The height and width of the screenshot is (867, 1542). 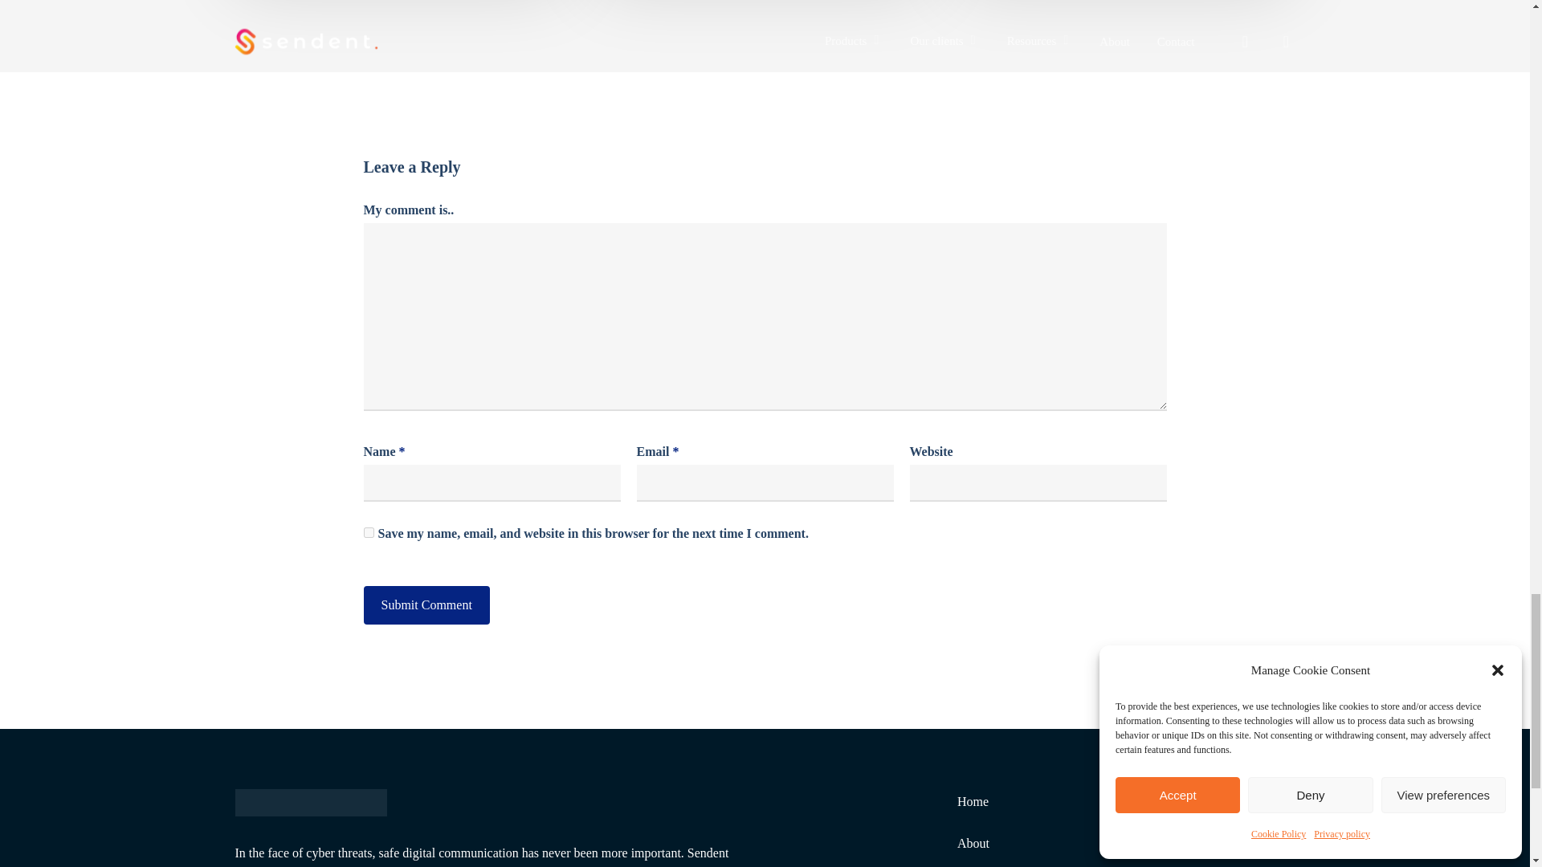 I want to click on Submit Comment, so click(x=426, y=605).